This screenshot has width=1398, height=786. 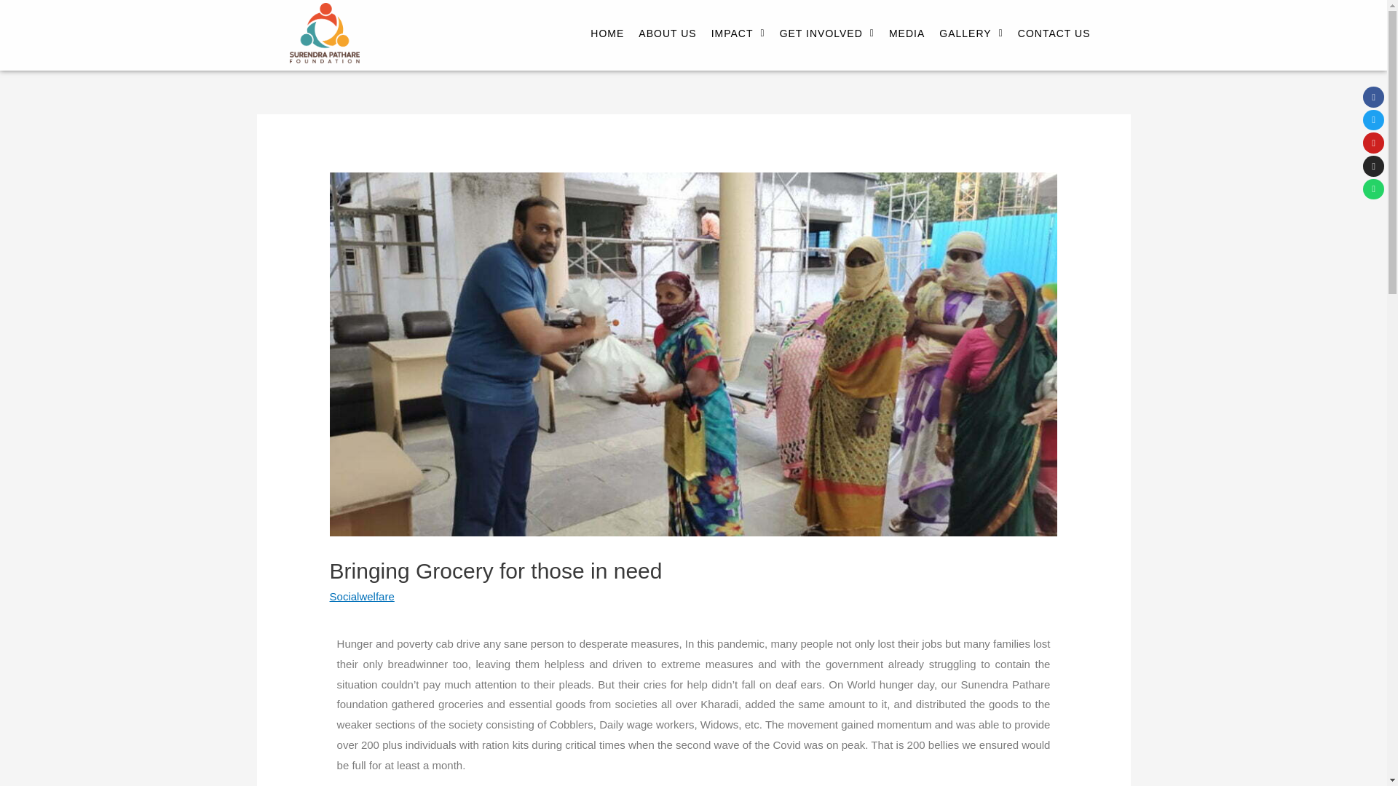 I want to click on MEDIA, so click(x=907, y=16).